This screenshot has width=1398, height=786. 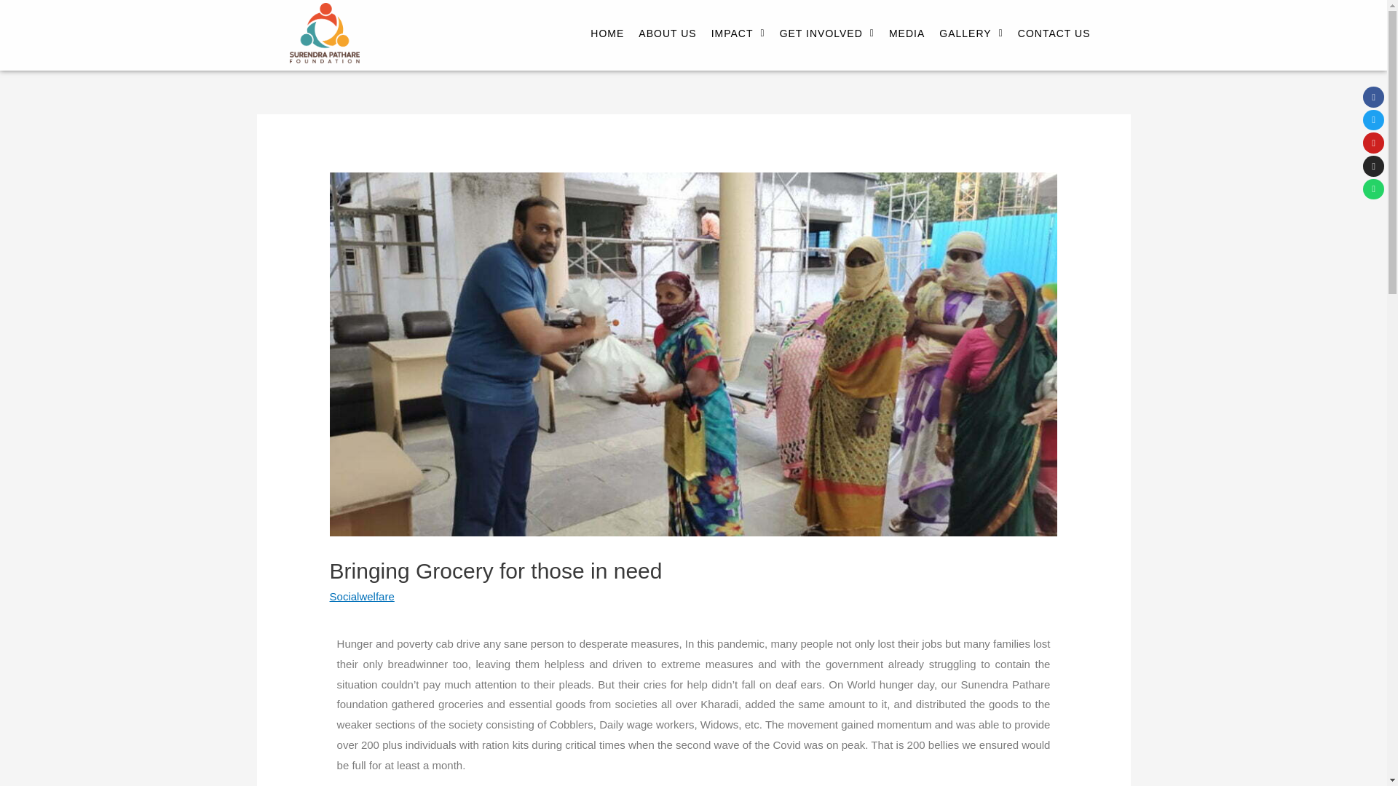 I want to click on MEDIA, so click(x=907, y=16).